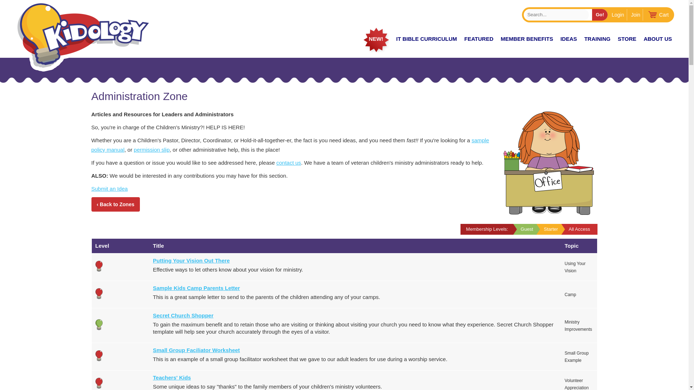 The width and height of the screenshot is (694, 390). I want to click on Join, so click(636, 14).